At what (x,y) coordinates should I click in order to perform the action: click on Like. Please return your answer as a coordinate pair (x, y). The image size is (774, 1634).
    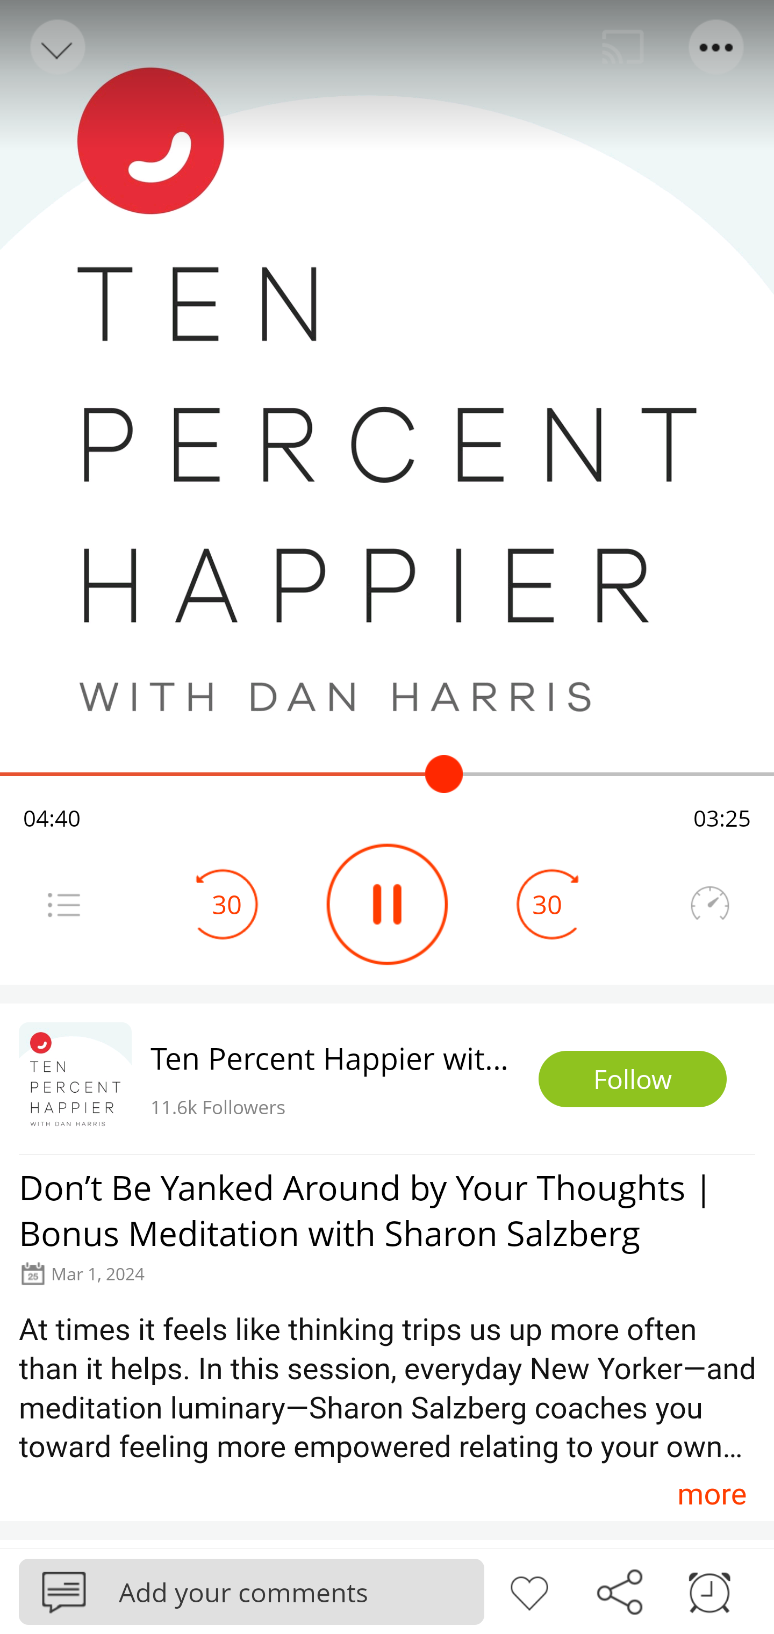
    Looking at the image, I should click on (529, 1590).